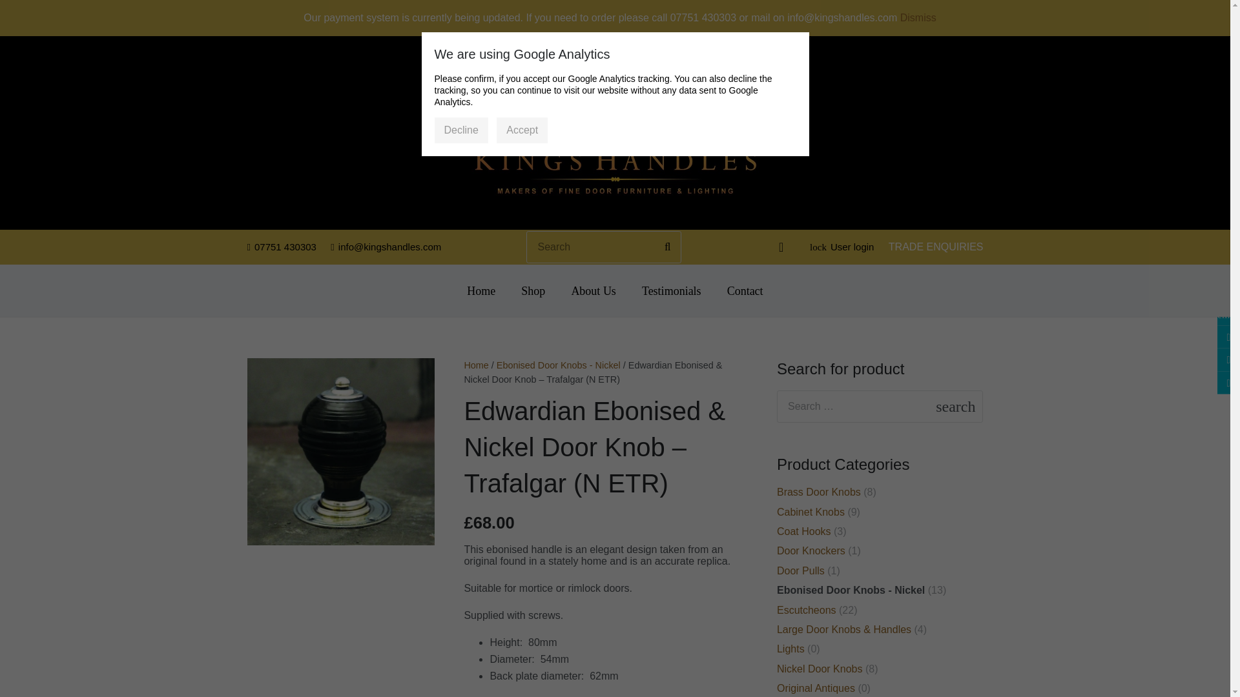 The width and height of the screenshot is (1240, 697). What do you see at coordinates (671, 290) in the screenshot?
I see `Testimonials` at bounding box center [671, 290].